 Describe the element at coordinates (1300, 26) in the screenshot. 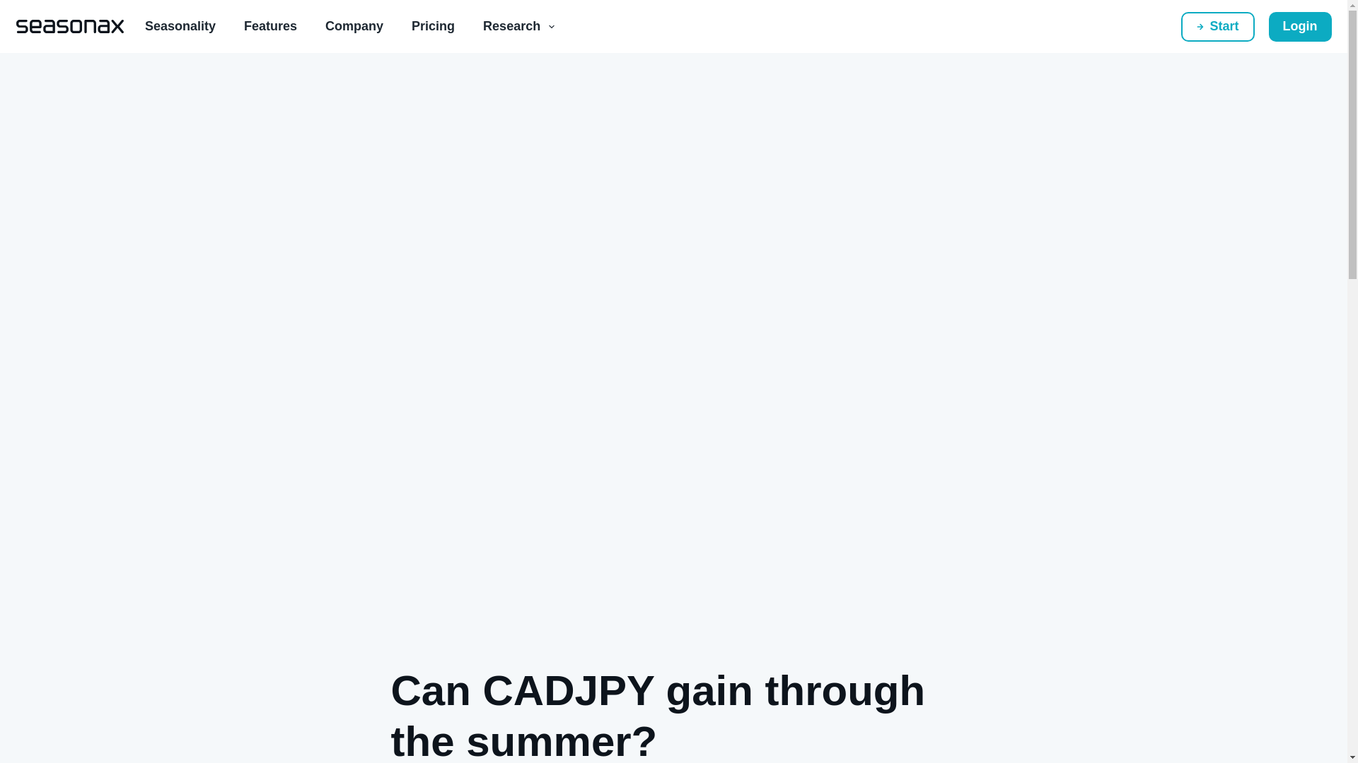

I see `Login` at that location.